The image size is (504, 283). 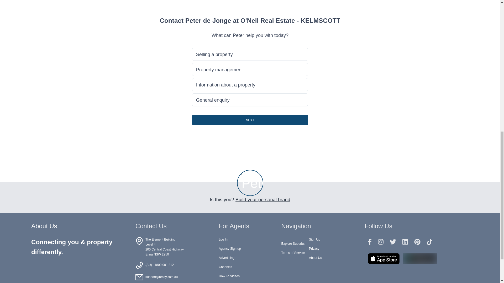 I want to click on Terms of Service, so click(x=293, y=253).